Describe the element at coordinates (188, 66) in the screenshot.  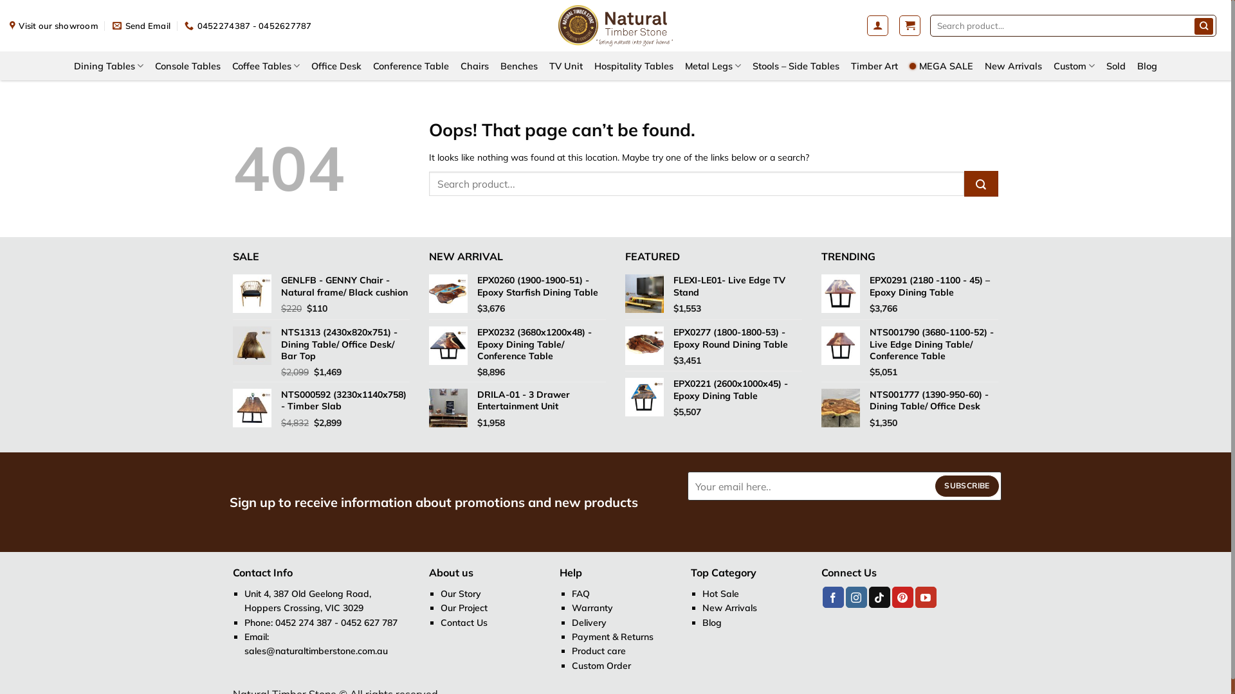
I see `Console Tables` at that location.